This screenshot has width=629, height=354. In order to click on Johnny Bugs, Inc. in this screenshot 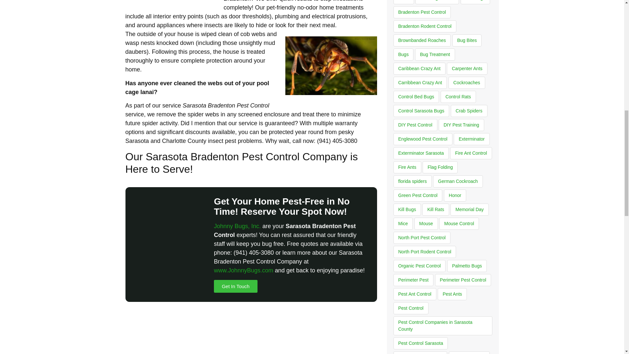, I will do `click(237, 226)`.